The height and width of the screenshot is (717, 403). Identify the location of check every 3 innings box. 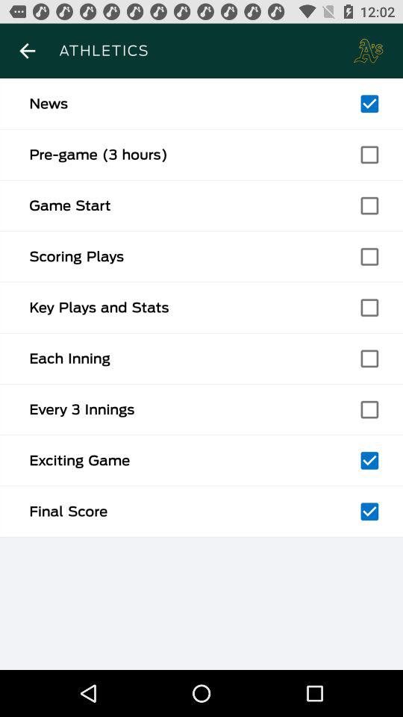
(369, 409).